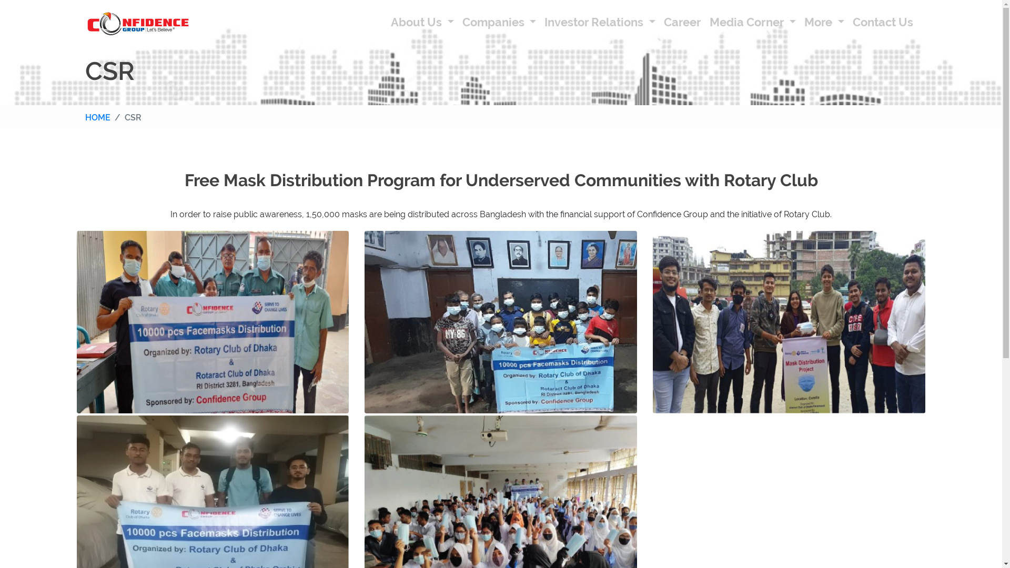  Describe the element at coordinates (126, 118) in the screenshot. I see `CSR` at that location.